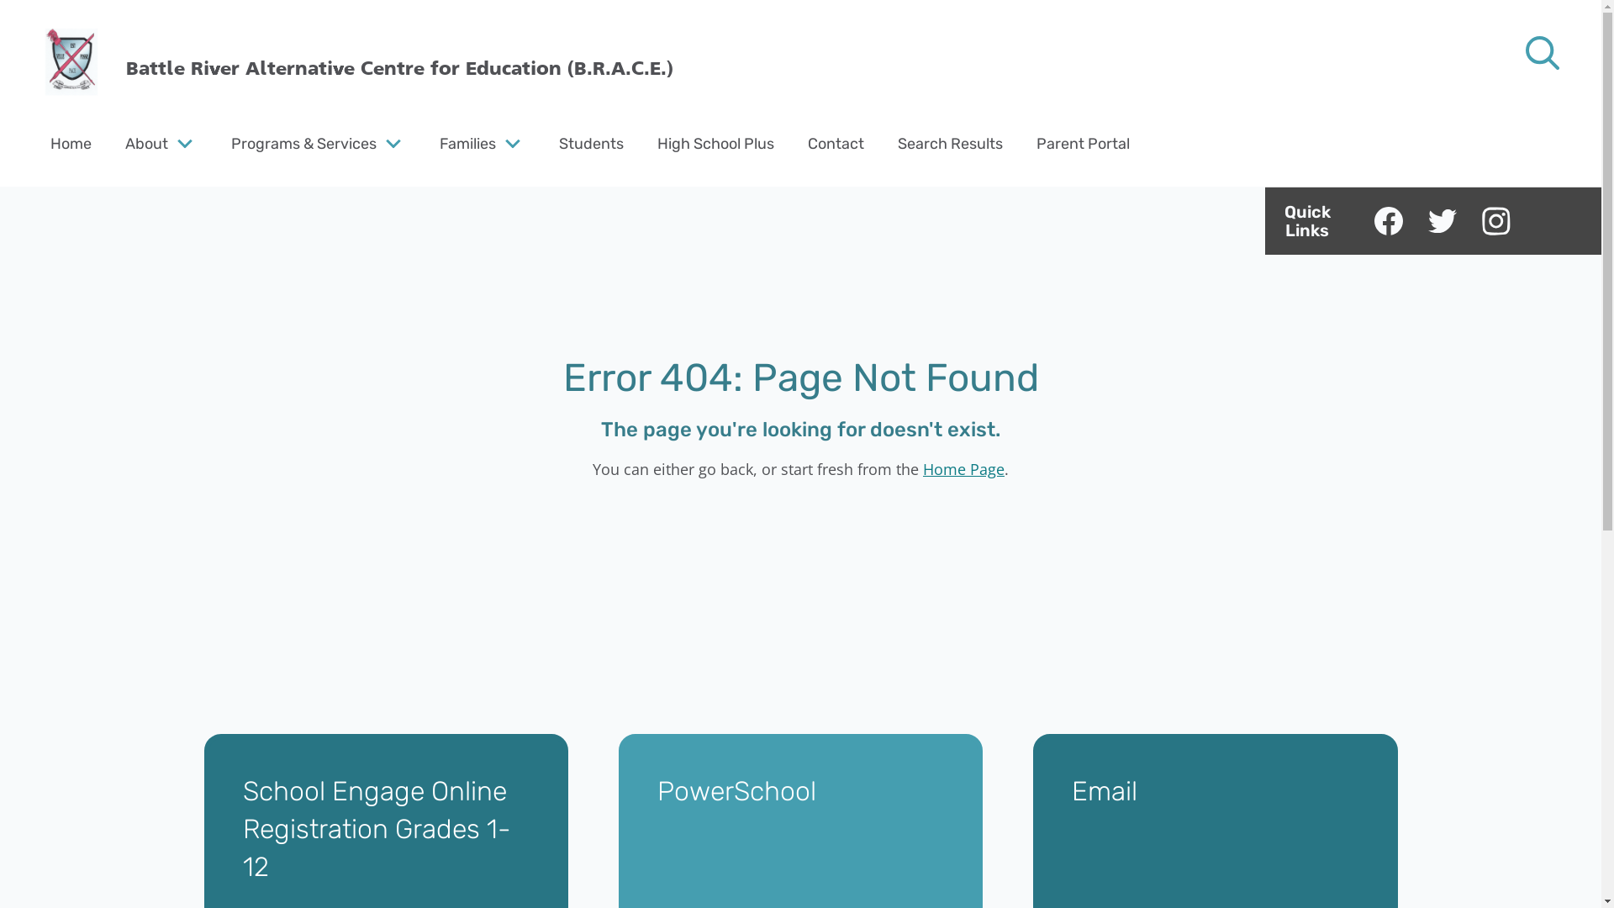 The height and width of the screenshot is (908, 1614). What do you see at coordinates (1307, 220) in the screenshot?
I see `Quick Links` at bounding box center [1307, 220].